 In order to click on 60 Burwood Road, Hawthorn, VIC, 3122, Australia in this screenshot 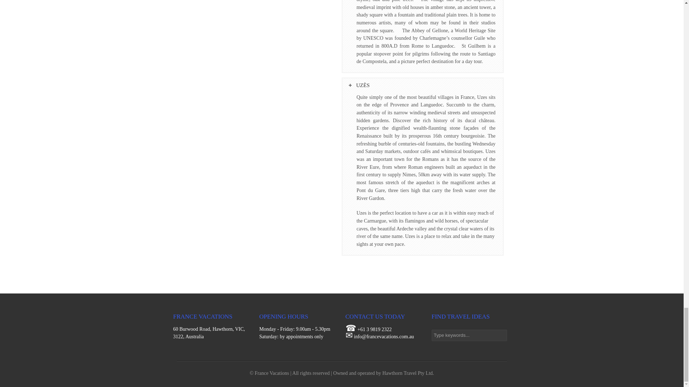, I will do `click(208, 333)`.